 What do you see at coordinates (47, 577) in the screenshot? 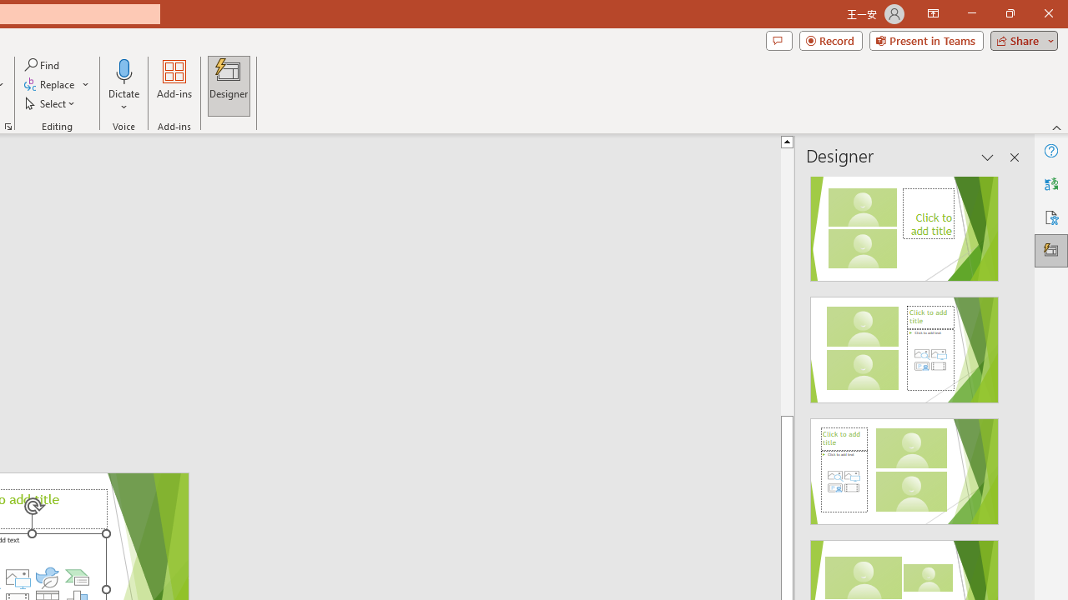
I see `Insert an Icon` at bounding box center [47, 577].